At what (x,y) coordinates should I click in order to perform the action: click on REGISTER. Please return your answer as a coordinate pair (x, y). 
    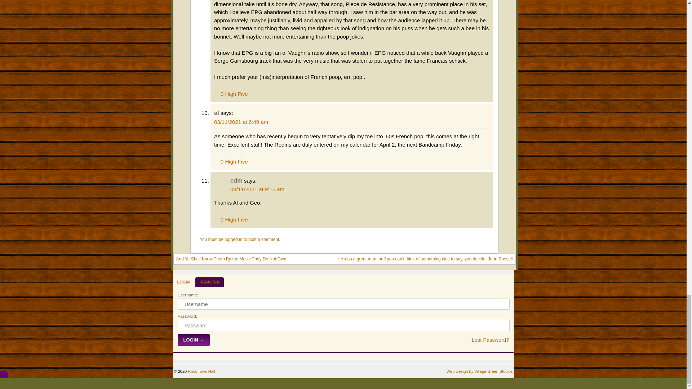
    Looking at the image, I should click on (209, 282).